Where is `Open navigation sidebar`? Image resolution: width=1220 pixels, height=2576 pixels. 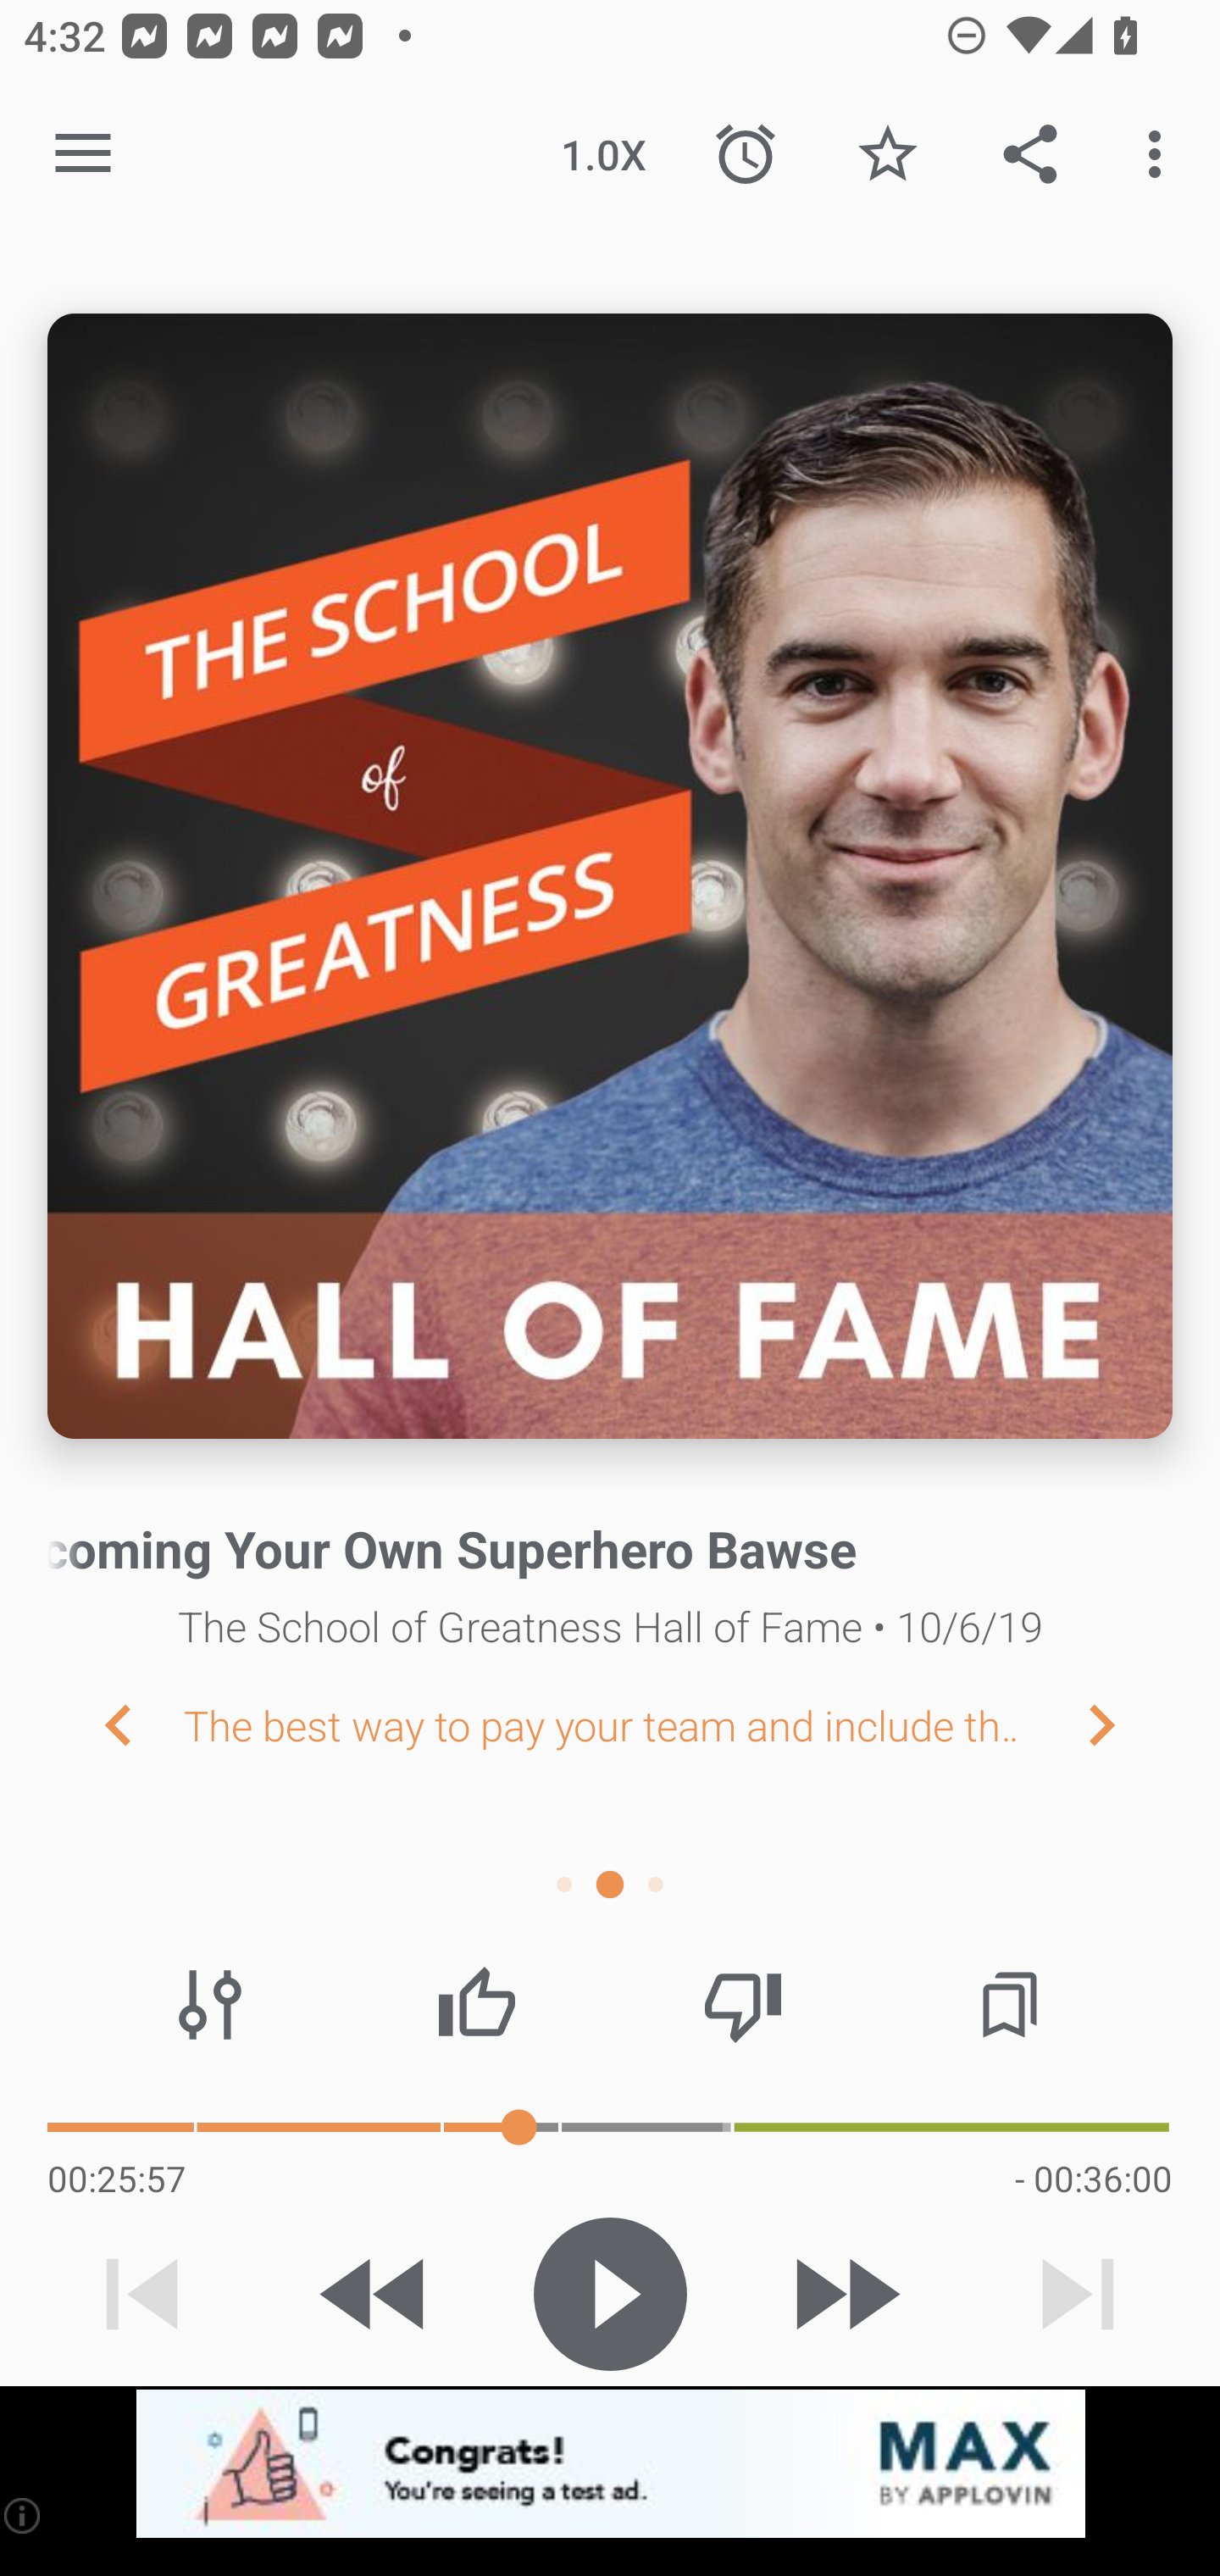 Open navigation sidebar is located at coordinates (83, 154).